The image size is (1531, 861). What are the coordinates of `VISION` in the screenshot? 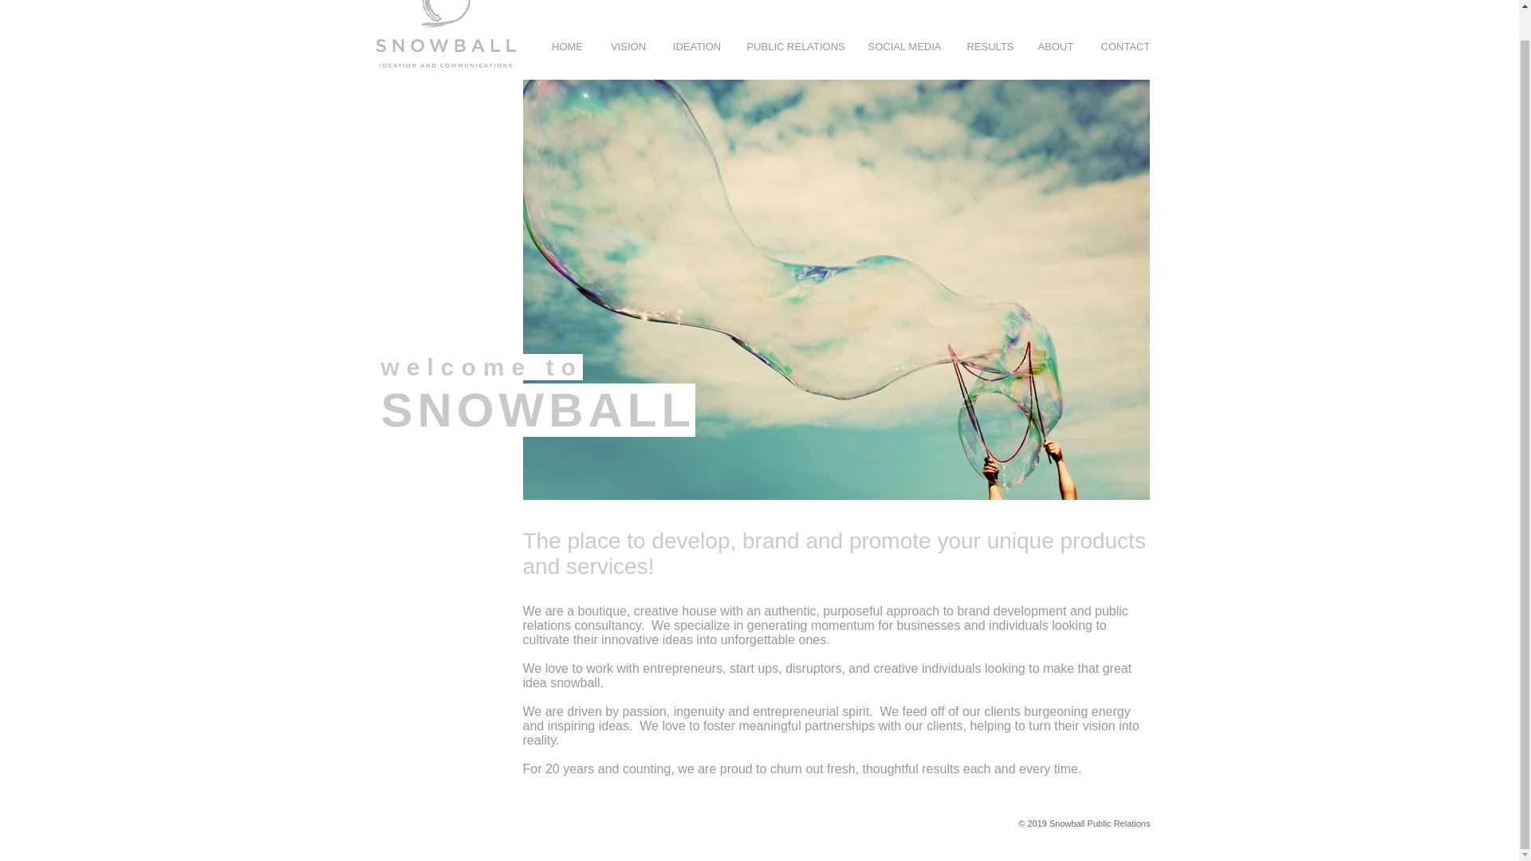 It's located at (628, 46).